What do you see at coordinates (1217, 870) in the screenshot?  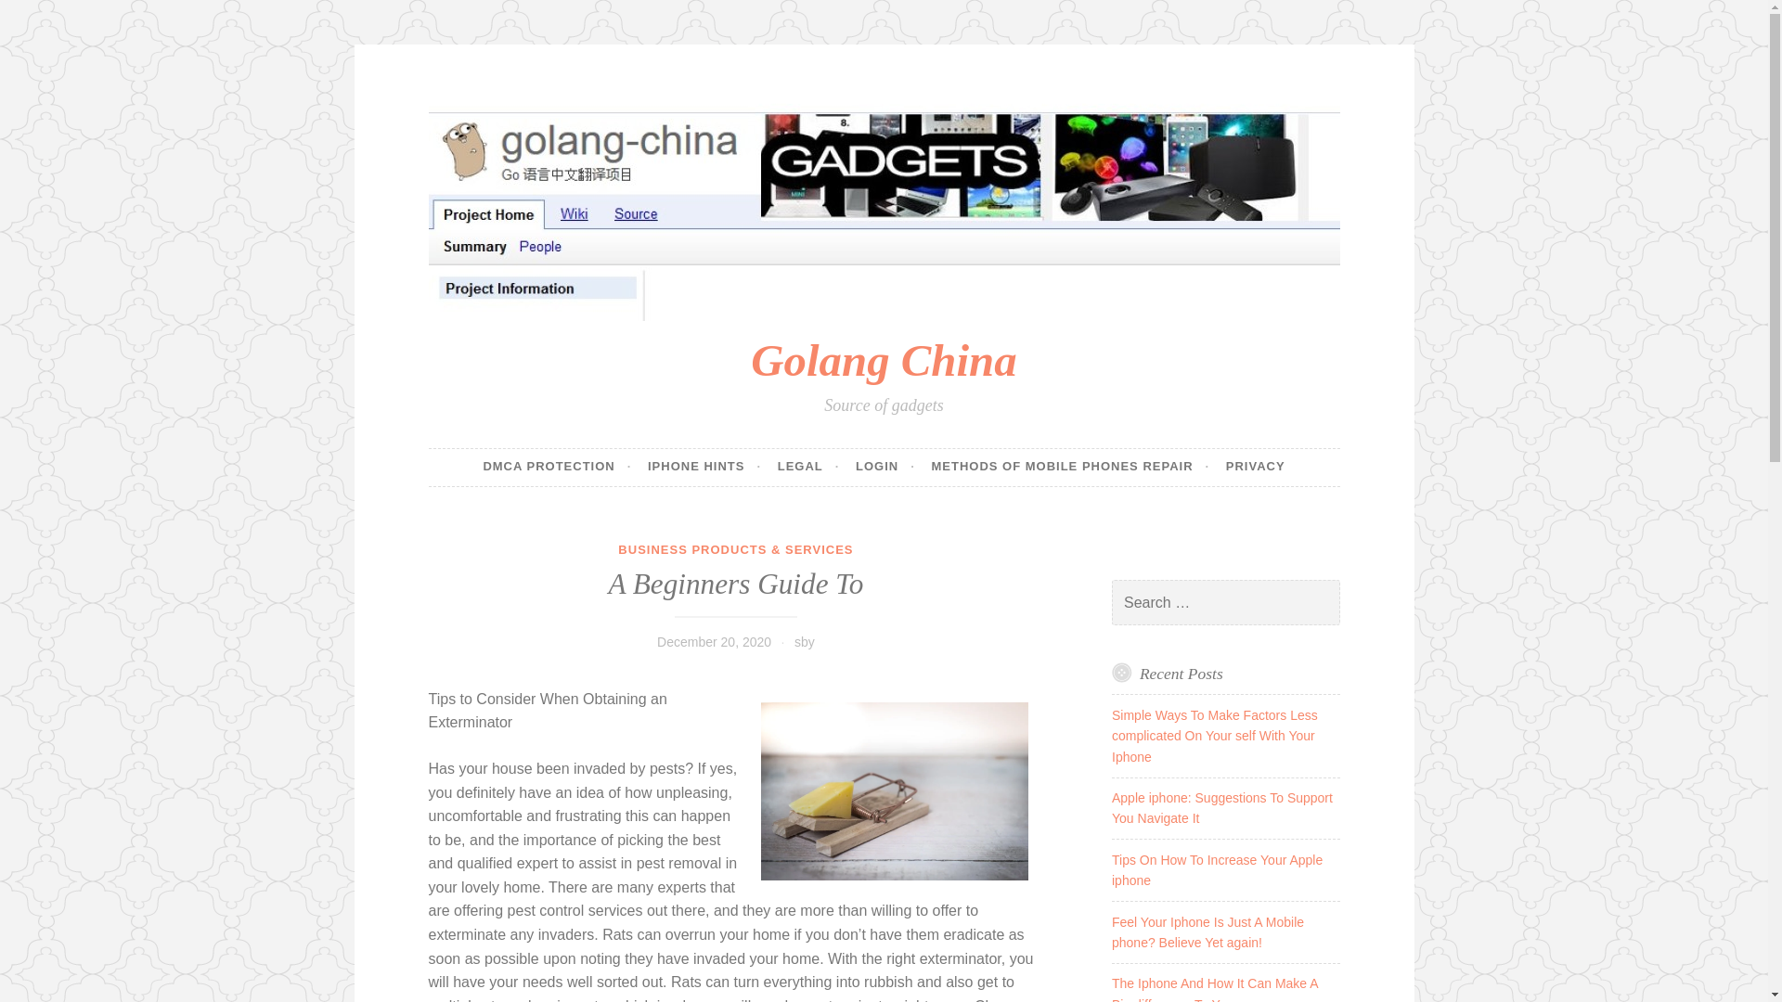 I see `Tips On How To Increase Your Apple iphone` at bounding box center [1217, 870].